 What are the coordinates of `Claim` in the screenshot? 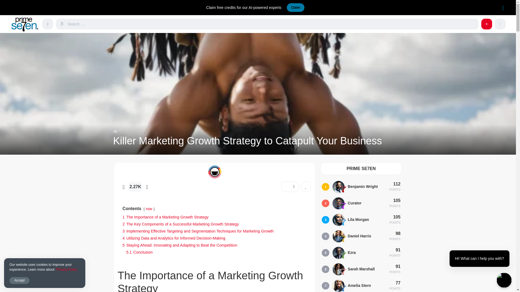 It's located at (295, 8).